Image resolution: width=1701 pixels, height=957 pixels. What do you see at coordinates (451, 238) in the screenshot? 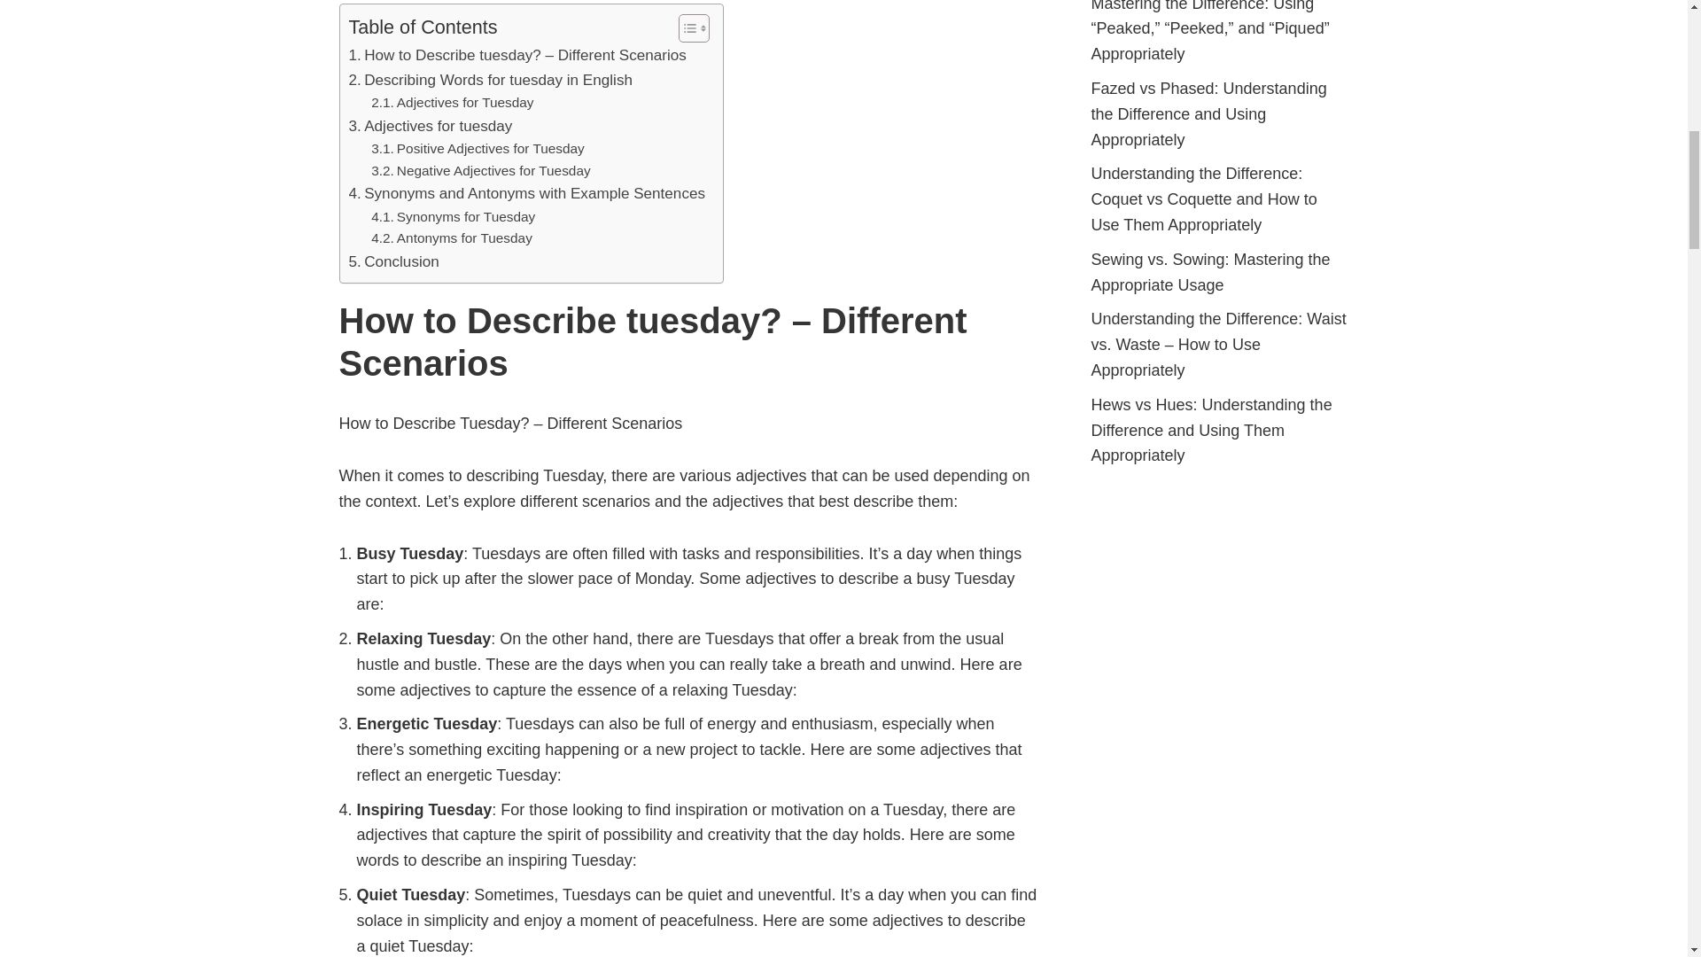
I see `Antonyms for Tuesday` at bounding box center [451, 238].